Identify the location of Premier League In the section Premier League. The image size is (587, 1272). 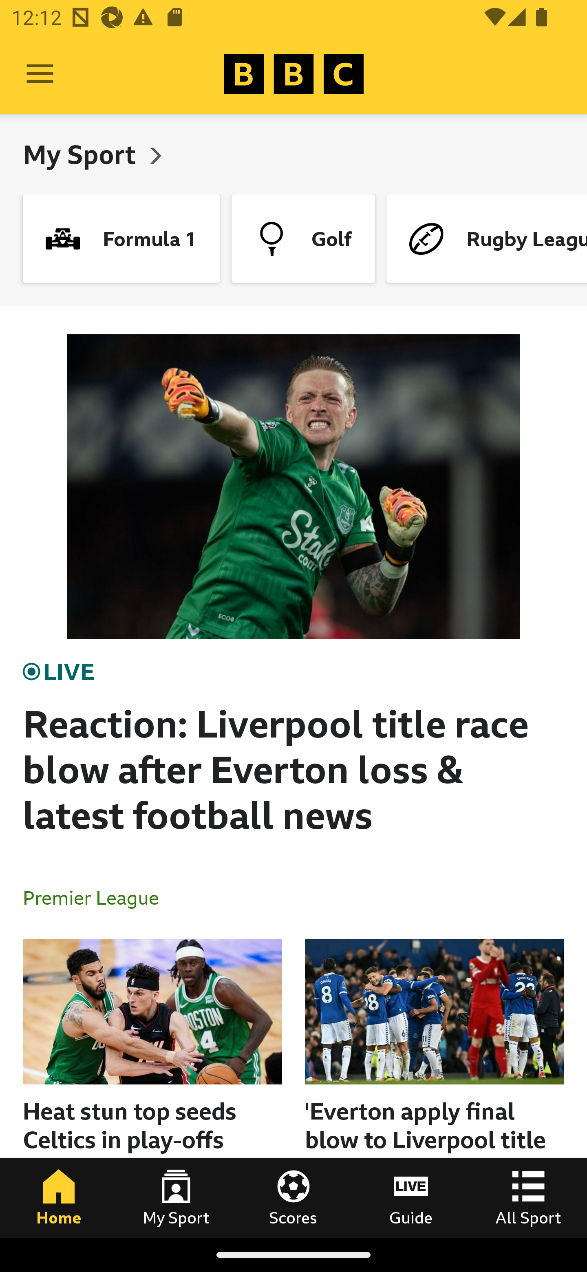
(97, 897).